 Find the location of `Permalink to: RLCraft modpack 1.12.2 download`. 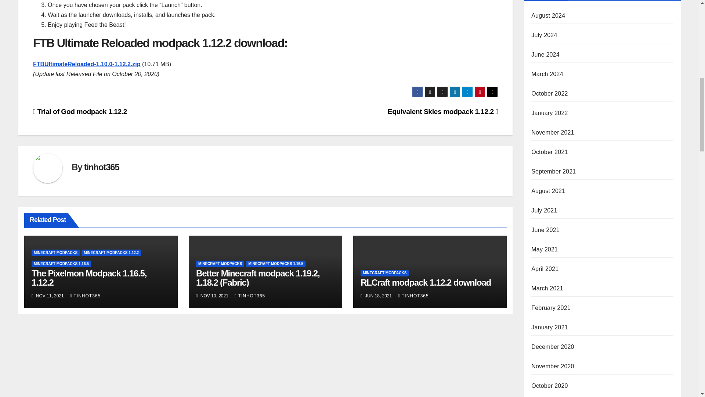

Permalink to: RLCraft modpack 1.12.2 download is located at coordinates (425, 282).